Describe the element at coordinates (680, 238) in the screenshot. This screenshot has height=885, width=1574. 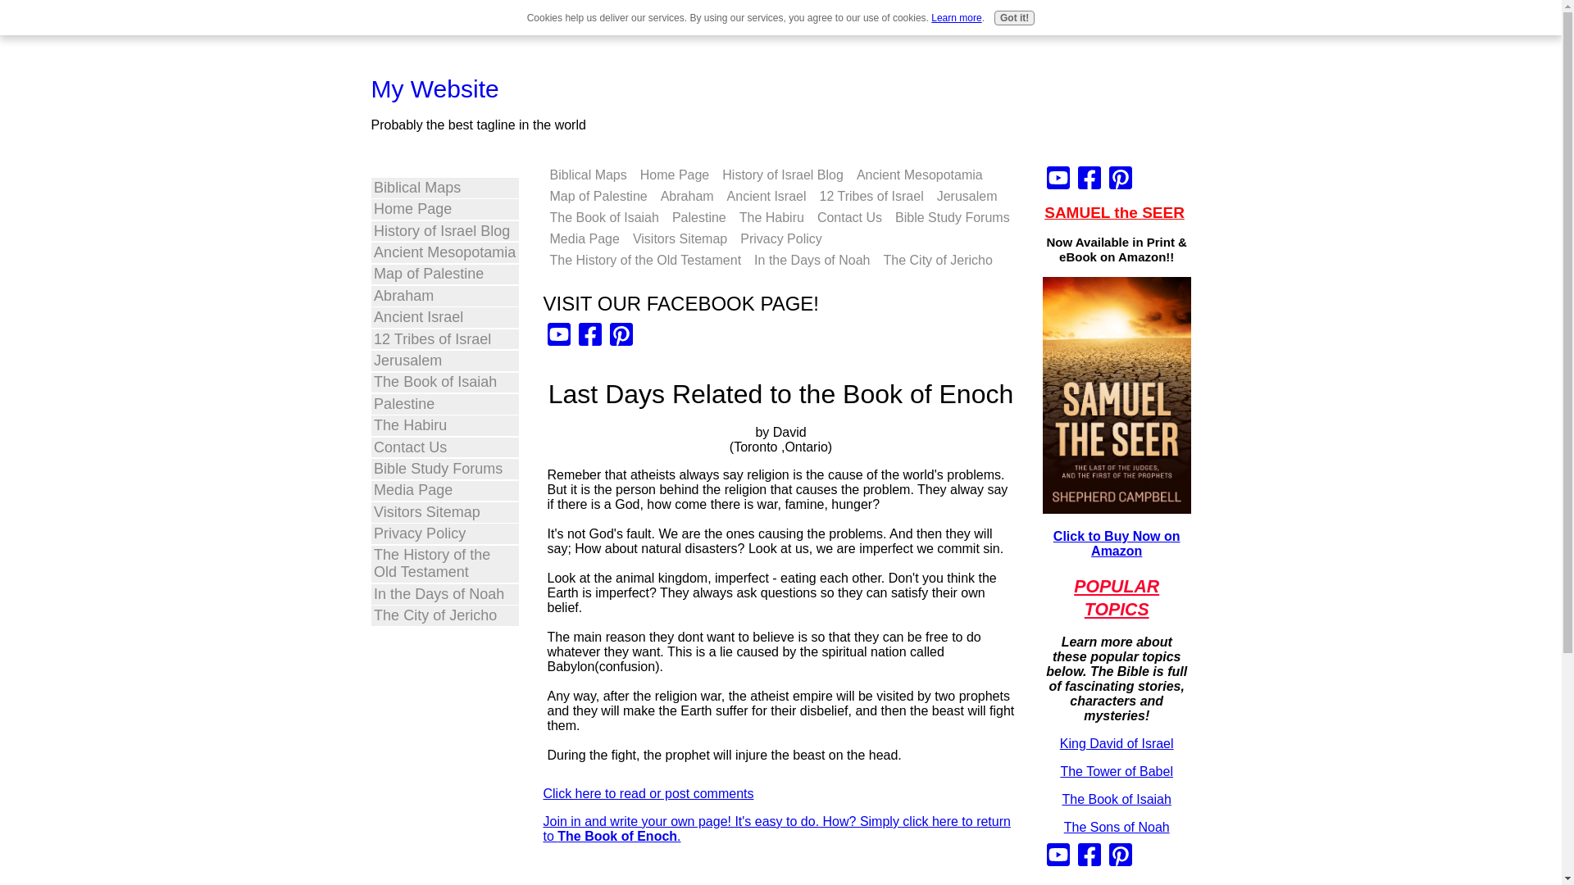
I see `Visitors Sitemap` at that location.